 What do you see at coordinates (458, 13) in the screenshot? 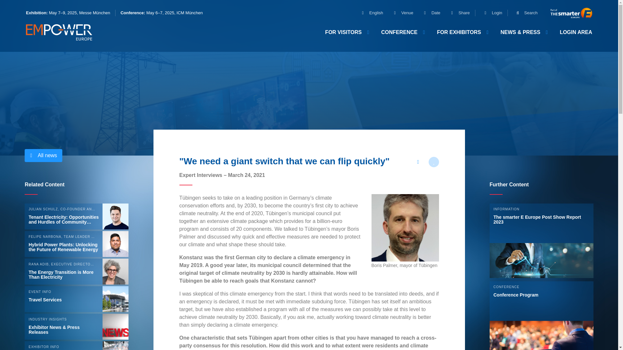
I see `Share` at bounding box center [458, 13].